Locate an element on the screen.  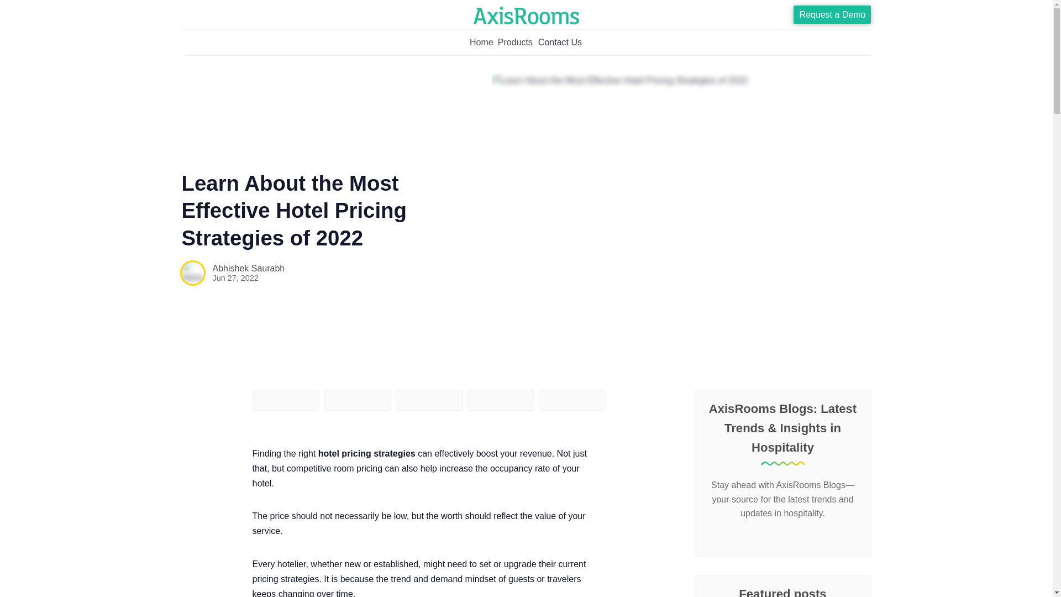
Linkedin is located at coordinates (808, 536).